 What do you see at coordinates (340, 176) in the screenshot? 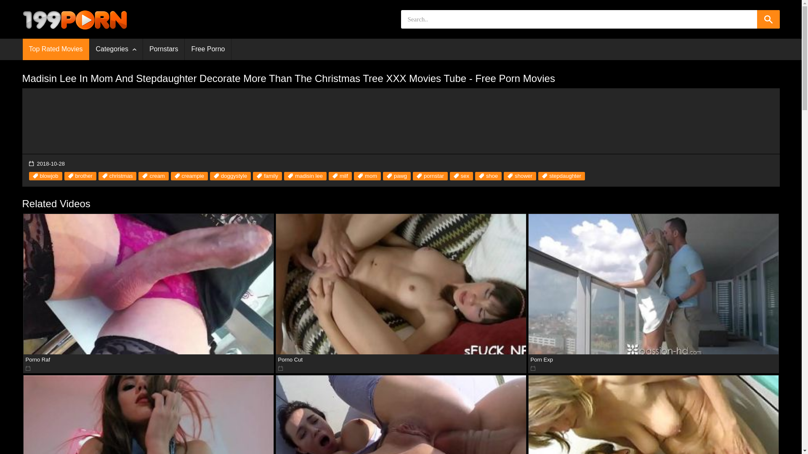
I see `milf` at bounding box center [340, 176].